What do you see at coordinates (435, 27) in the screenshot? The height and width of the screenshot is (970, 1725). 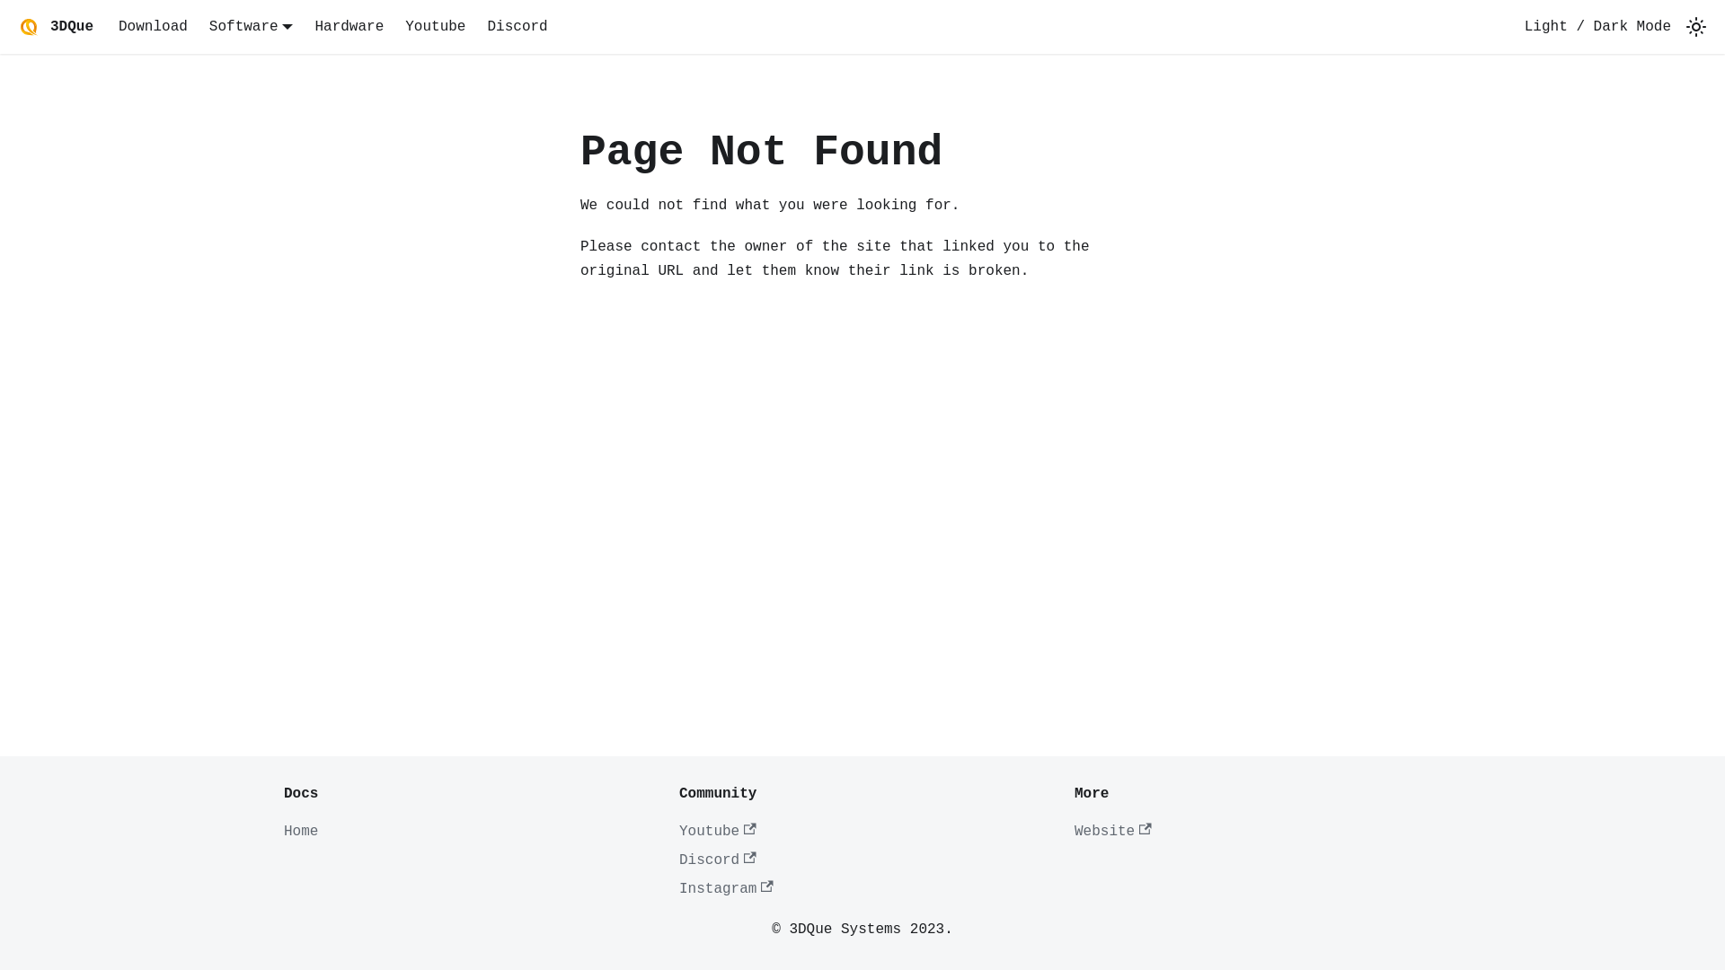 I see `Youtube` at bounding box center [435, 27].